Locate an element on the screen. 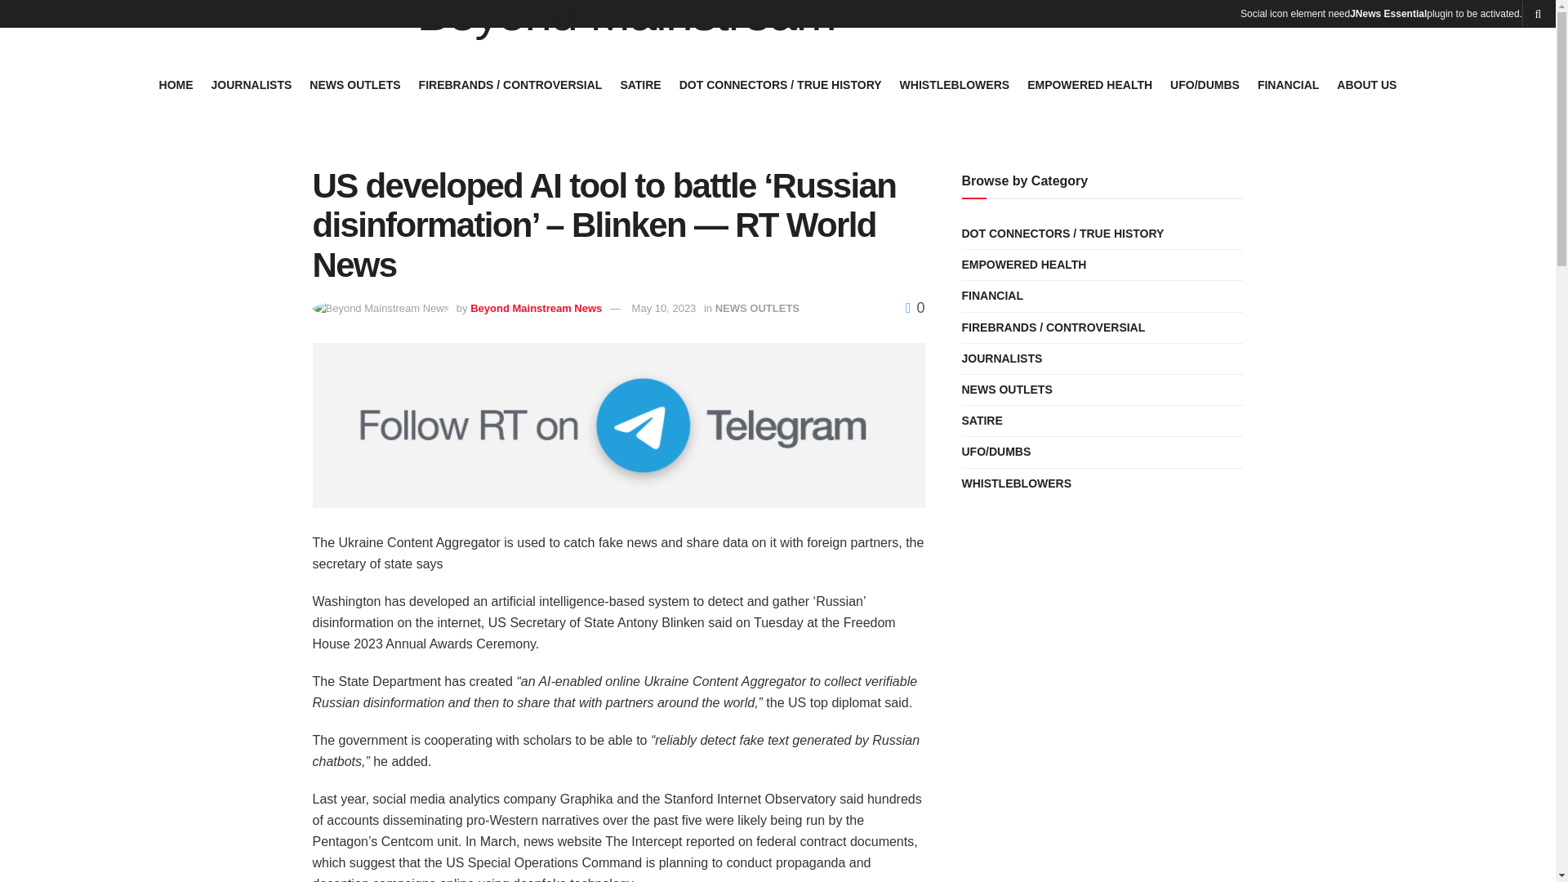  ABOUT US is located at coordinates (1367, 84).